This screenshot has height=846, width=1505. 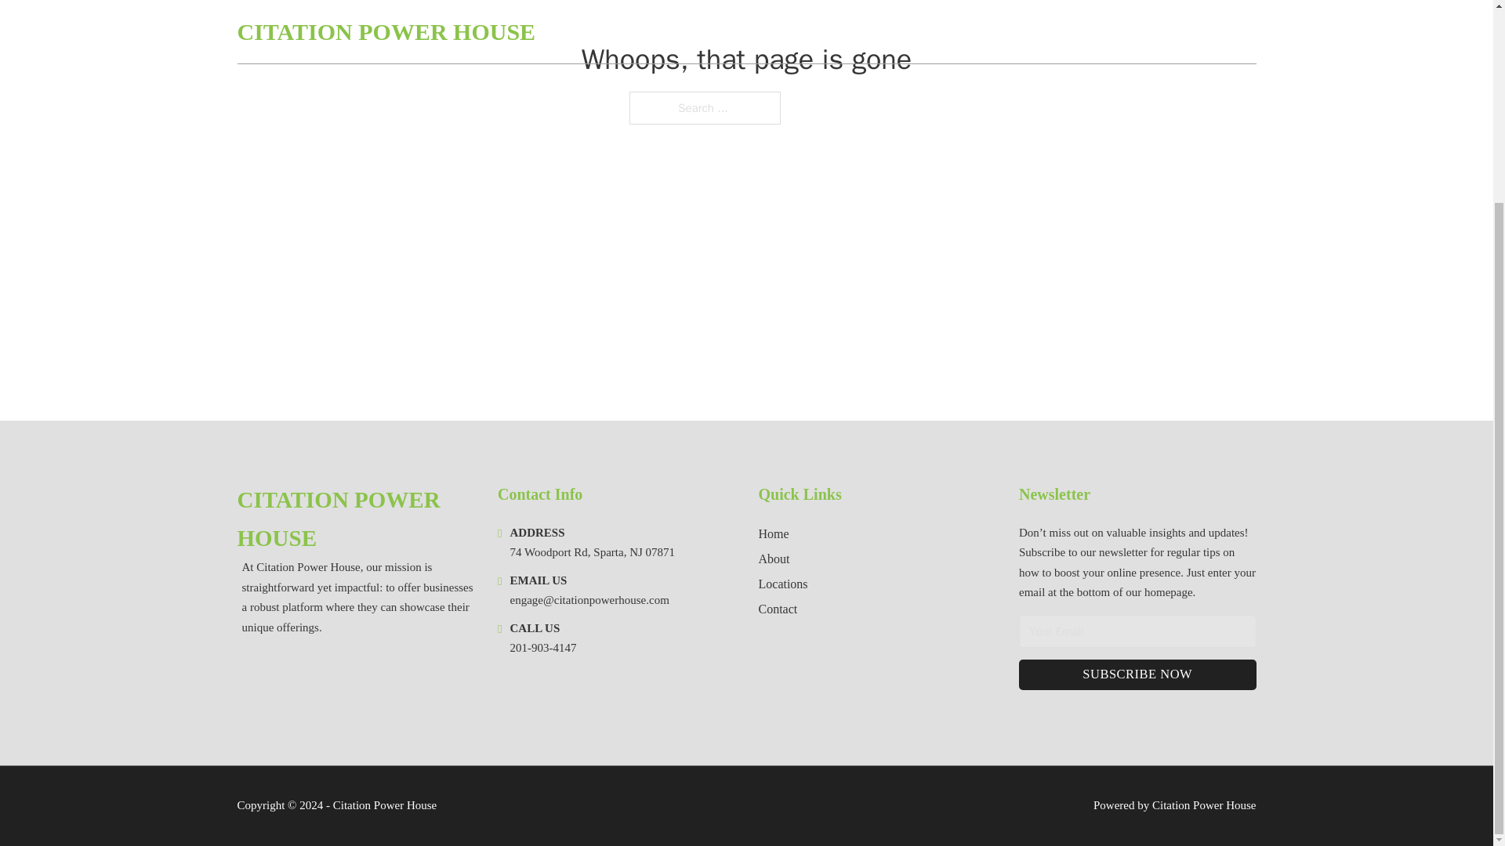 I want to click on 201-903-4147, so click(x=542, y=647).